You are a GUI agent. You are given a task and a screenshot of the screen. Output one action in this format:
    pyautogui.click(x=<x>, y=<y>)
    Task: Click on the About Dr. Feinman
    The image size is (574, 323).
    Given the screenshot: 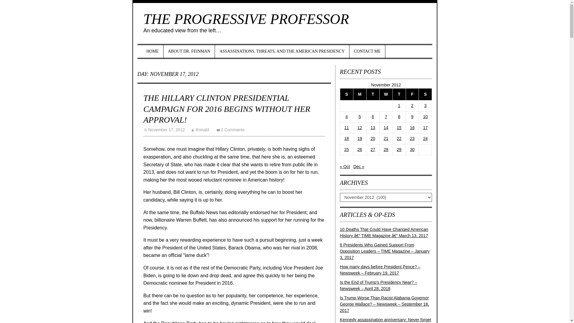 What is the action you would take?
    pyautogui.click(x=190, y=51)
    